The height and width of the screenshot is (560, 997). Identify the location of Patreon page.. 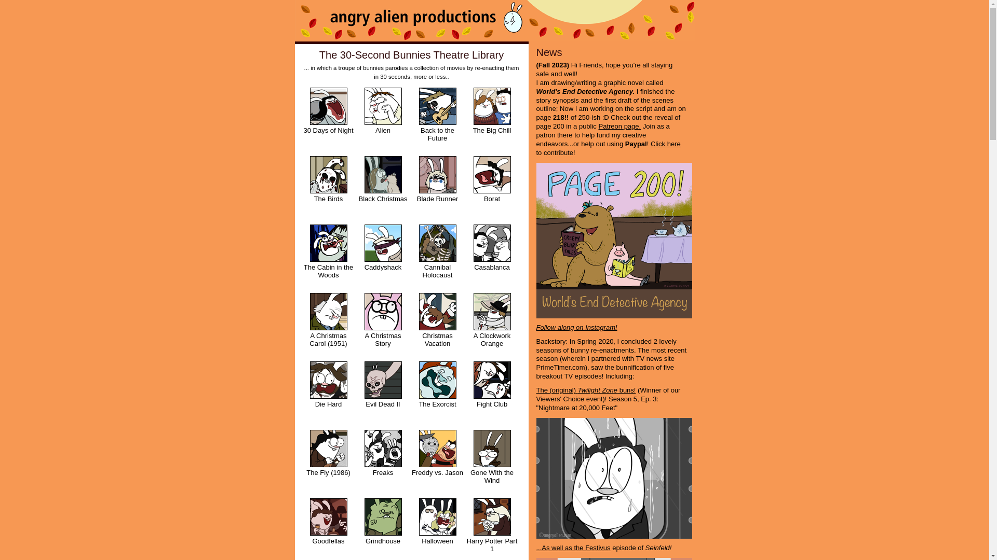
(619, 127).